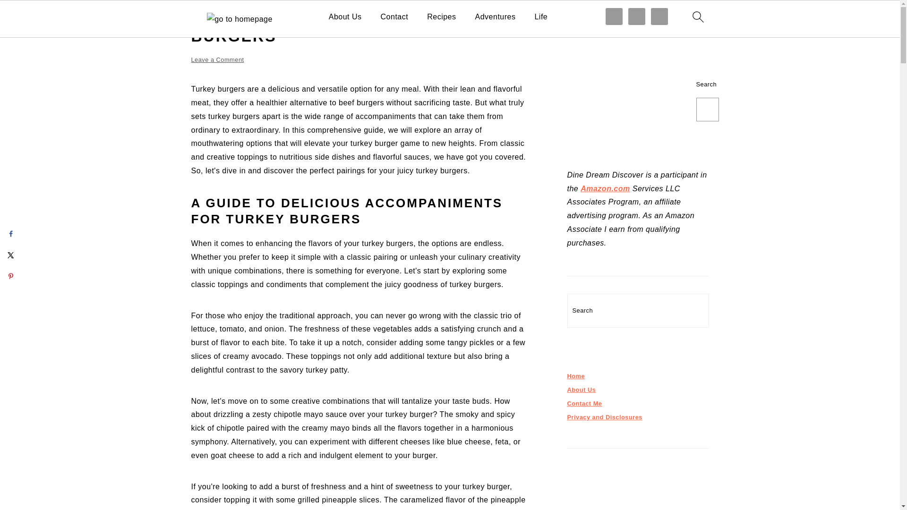  What do you see at coordinates (540, 17) in the screenshot?
I see `Life` at bounding box center [540, 17].